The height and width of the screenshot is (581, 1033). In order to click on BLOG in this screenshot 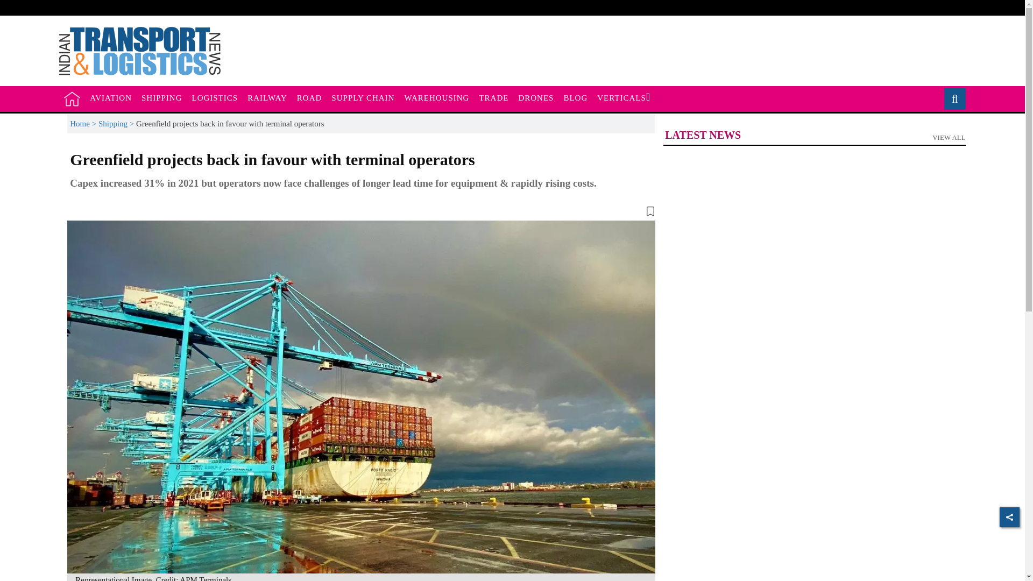, I will do `click(215, 98)`.